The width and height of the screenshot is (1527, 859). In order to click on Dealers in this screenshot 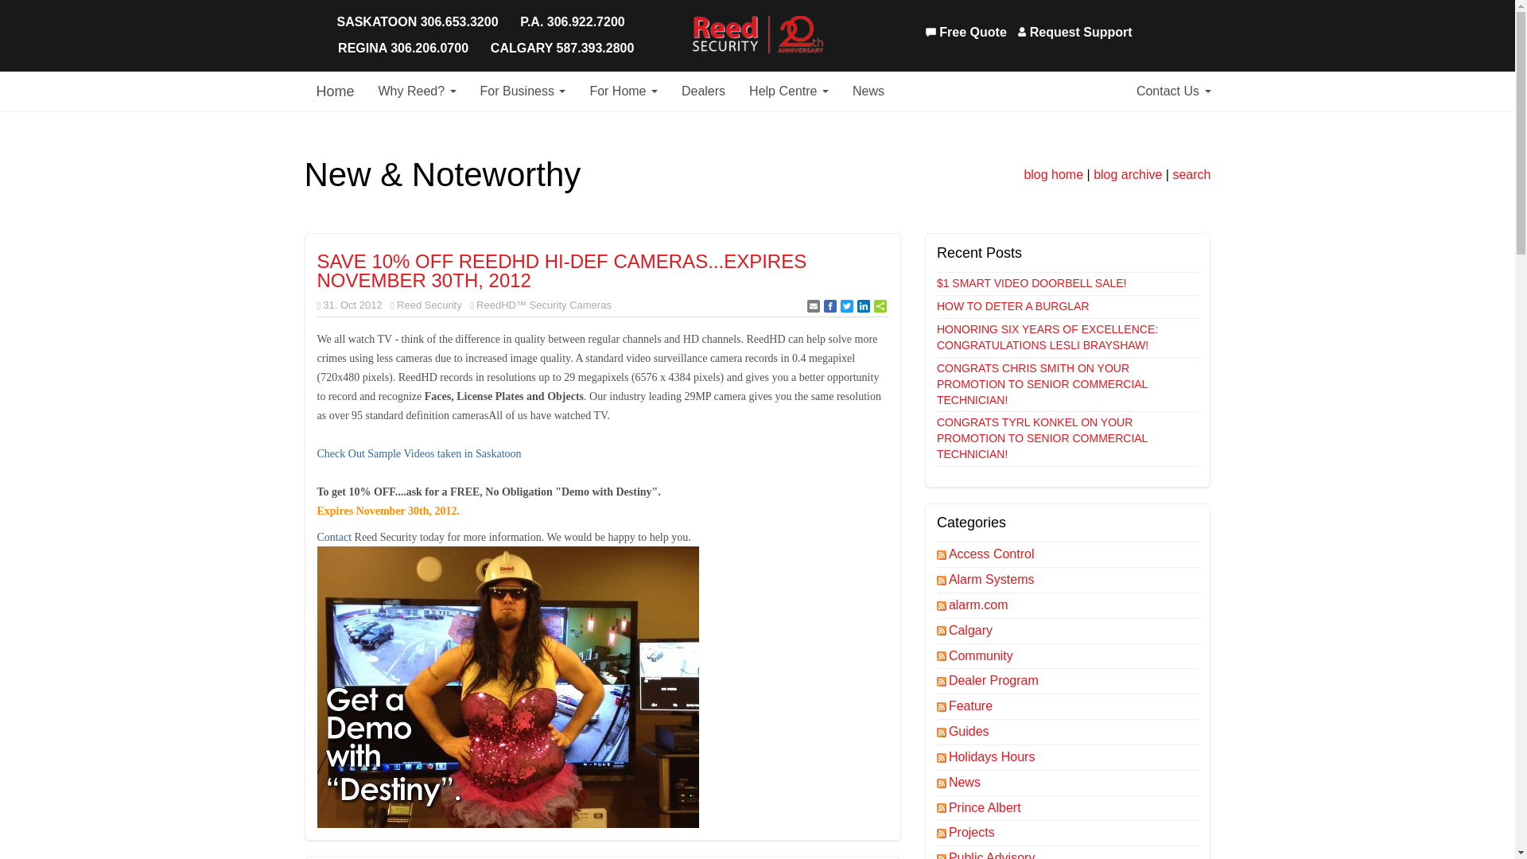, I will do `click(703, 91)`.